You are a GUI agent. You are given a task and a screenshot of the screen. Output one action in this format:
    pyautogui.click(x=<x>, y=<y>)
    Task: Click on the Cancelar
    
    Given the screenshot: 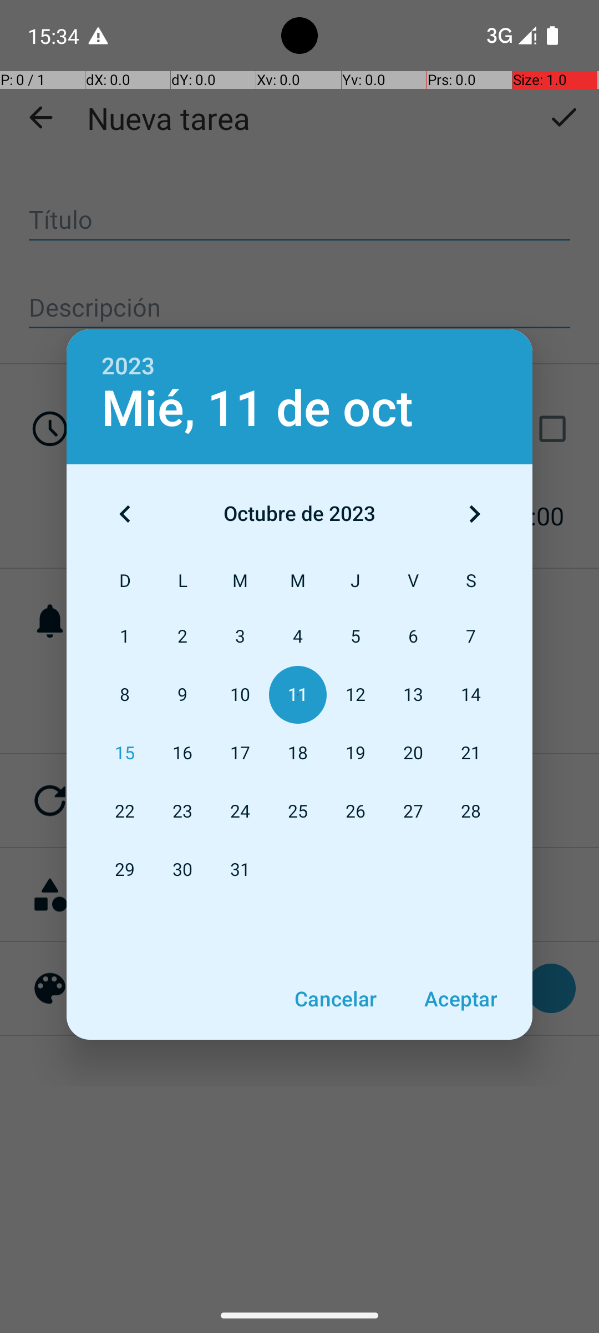 What is the action you would take?
    pyautogui.click(x=335, y=999)
    